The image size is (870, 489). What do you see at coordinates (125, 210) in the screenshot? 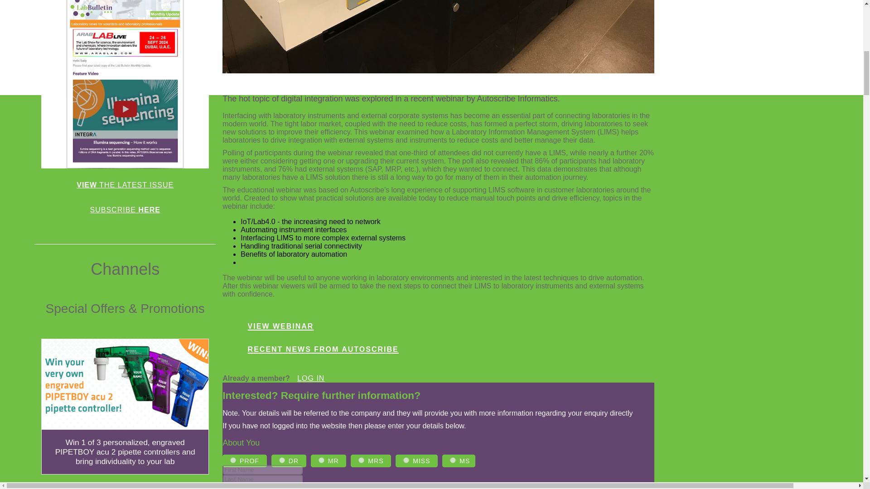
I see `Subscribe to our newsletters` at bounding box center [125, 210].